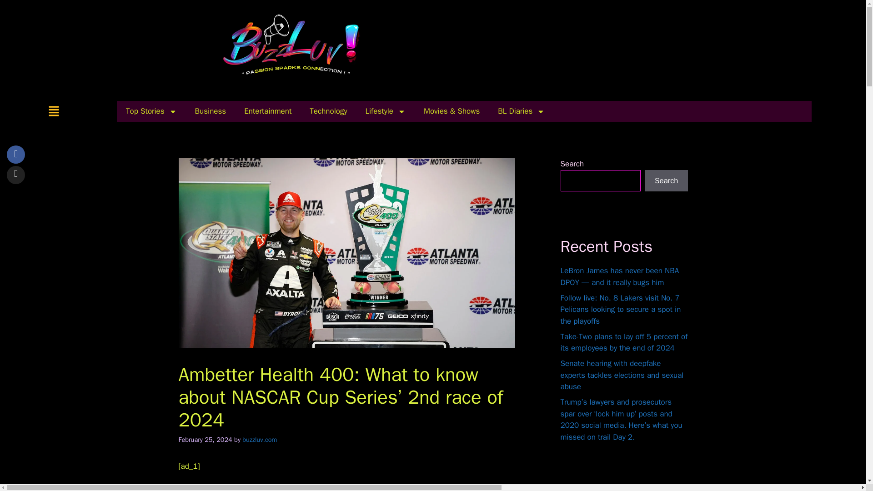 The width and height of the screenshot is (873, 491). Describe the element at coordinates (328, 111) in the screenshot. I see `Technology` at that location.